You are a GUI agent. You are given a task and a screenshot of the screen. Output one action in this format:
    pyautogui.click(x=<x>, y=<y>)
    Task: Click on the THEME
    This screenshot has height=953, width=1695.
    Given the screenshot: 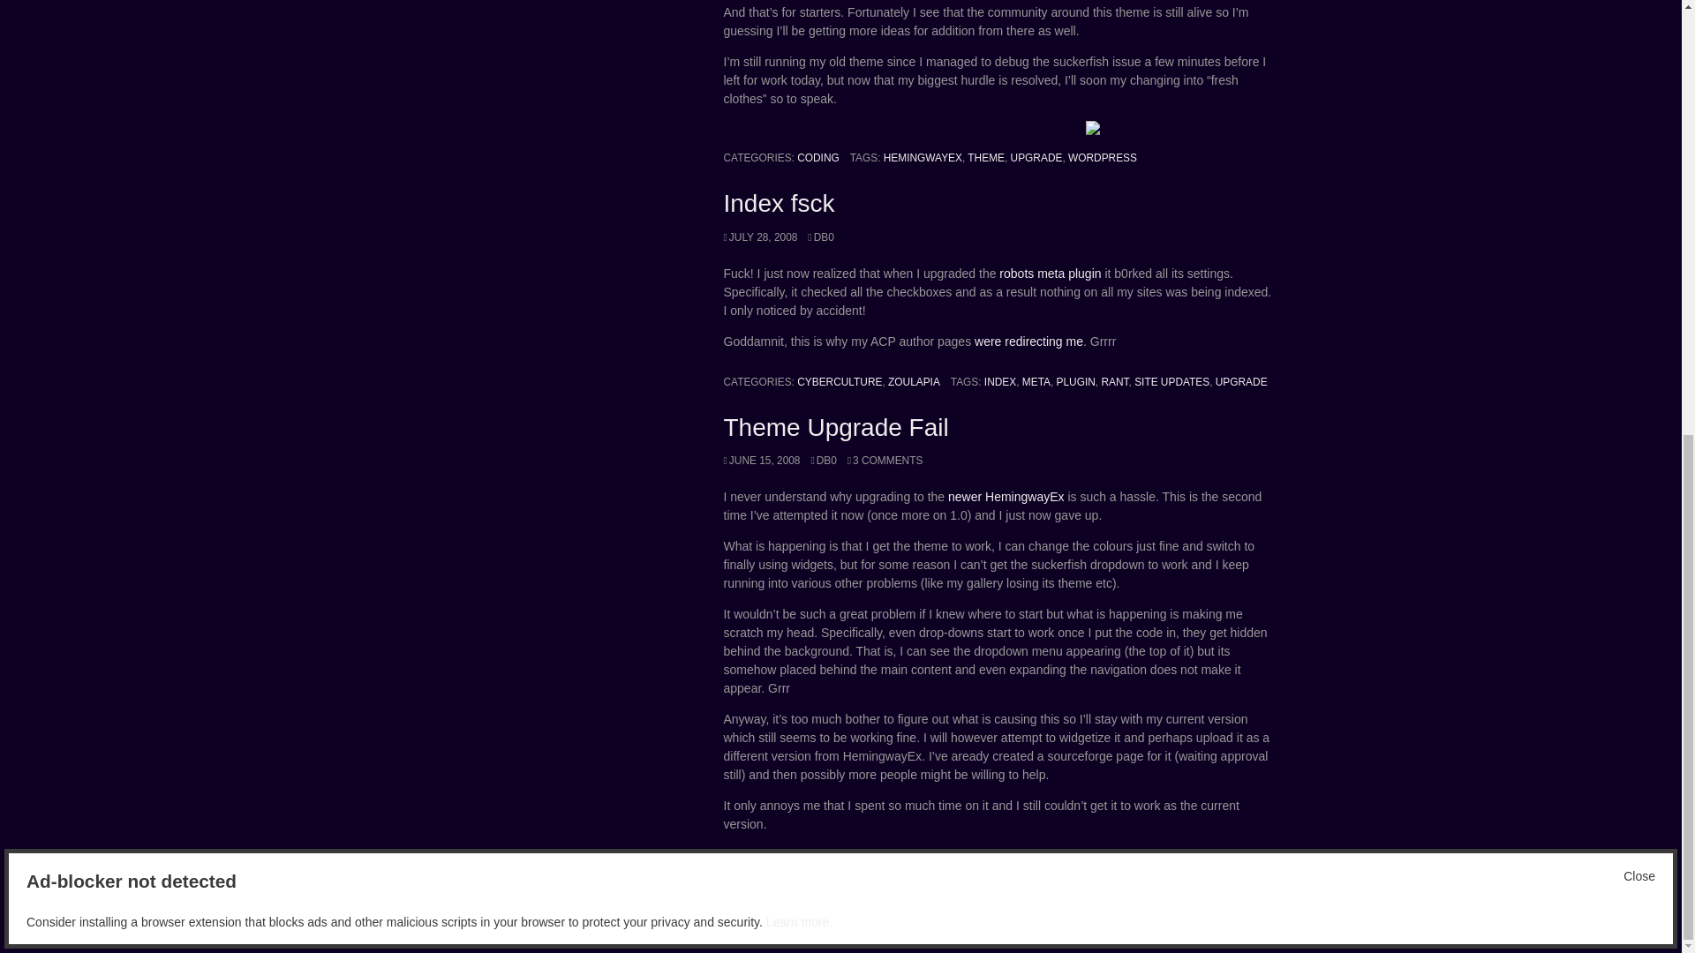 What is the action you would take?
    pyautogui.click(x=986, y=157)
    